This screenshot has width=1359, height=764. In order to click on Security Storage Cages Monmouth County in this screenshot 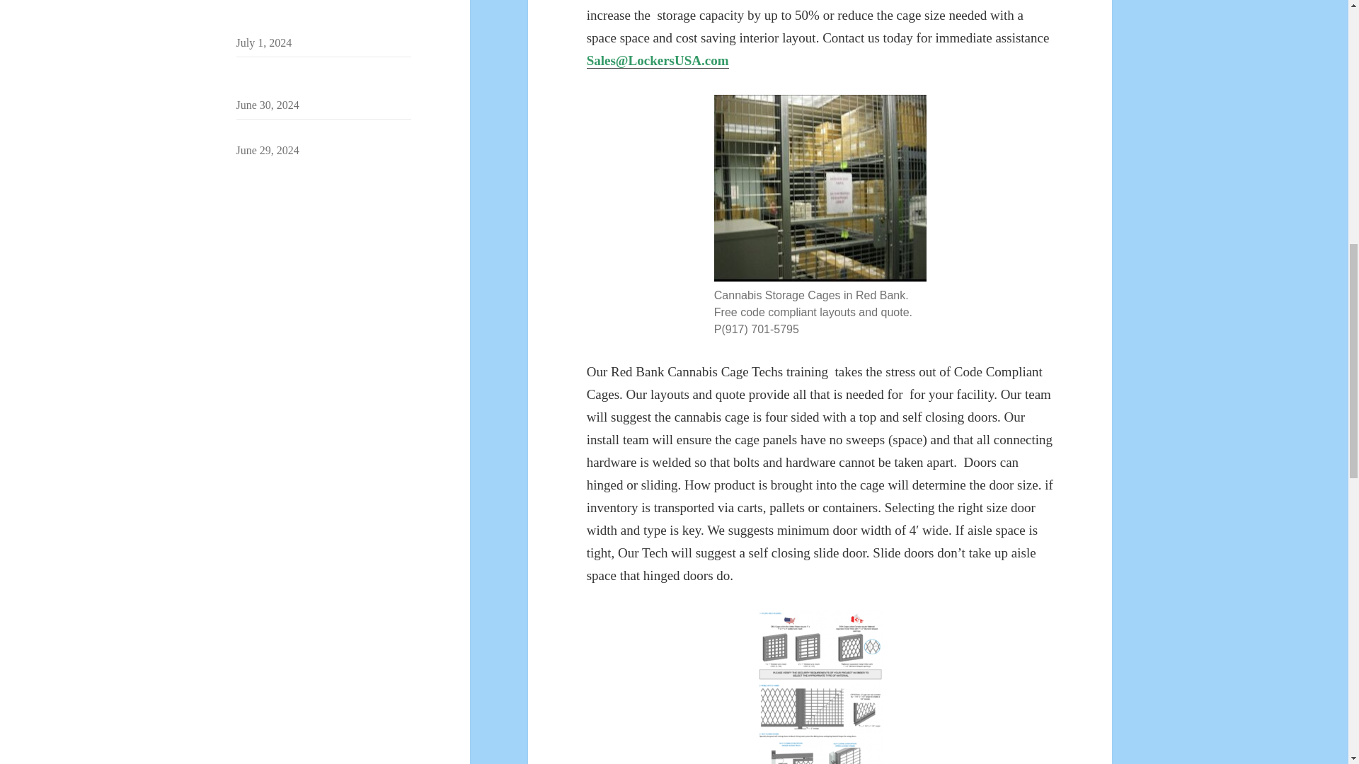, I will do `click(316, 79)`.